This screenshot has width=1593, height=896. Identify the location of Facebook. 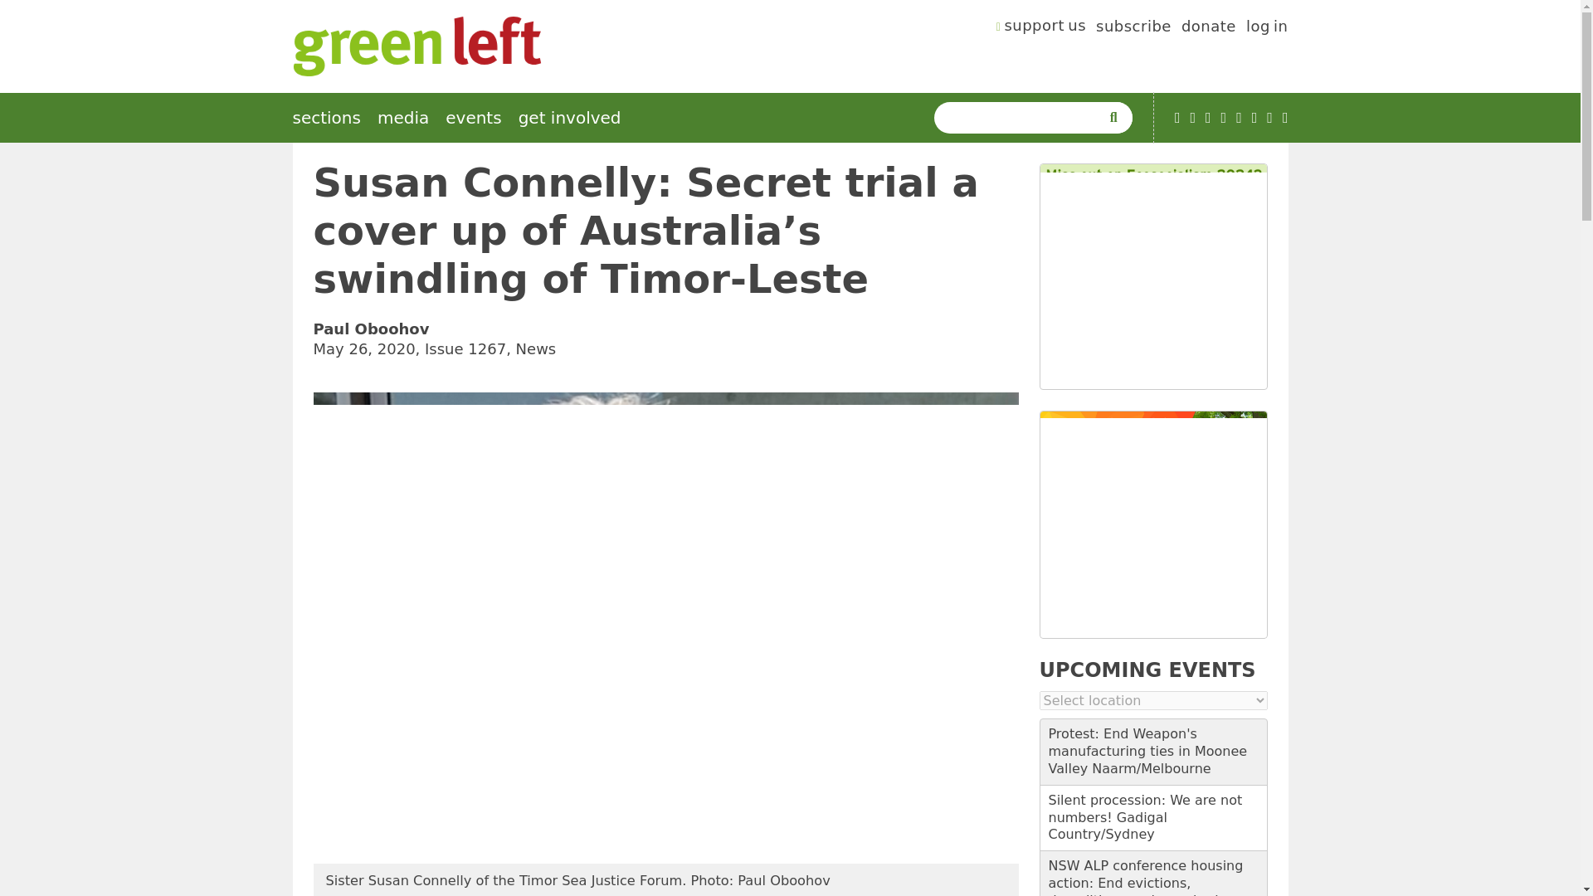
(1208, 118).